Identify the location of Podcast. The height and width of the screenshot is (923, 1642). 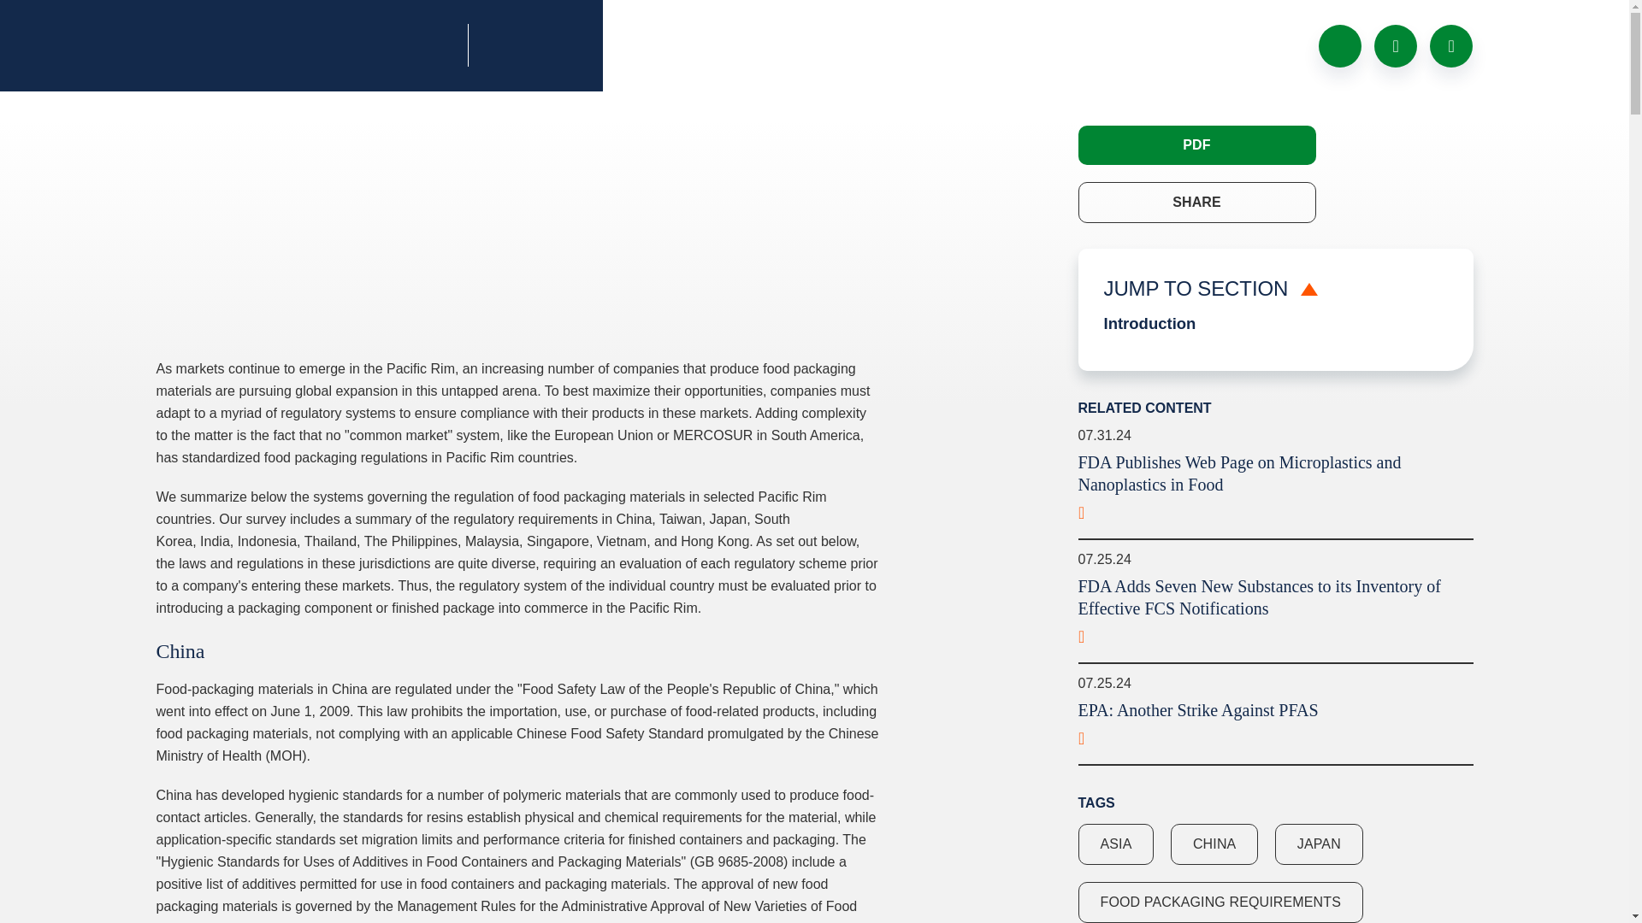
(1339, 44).